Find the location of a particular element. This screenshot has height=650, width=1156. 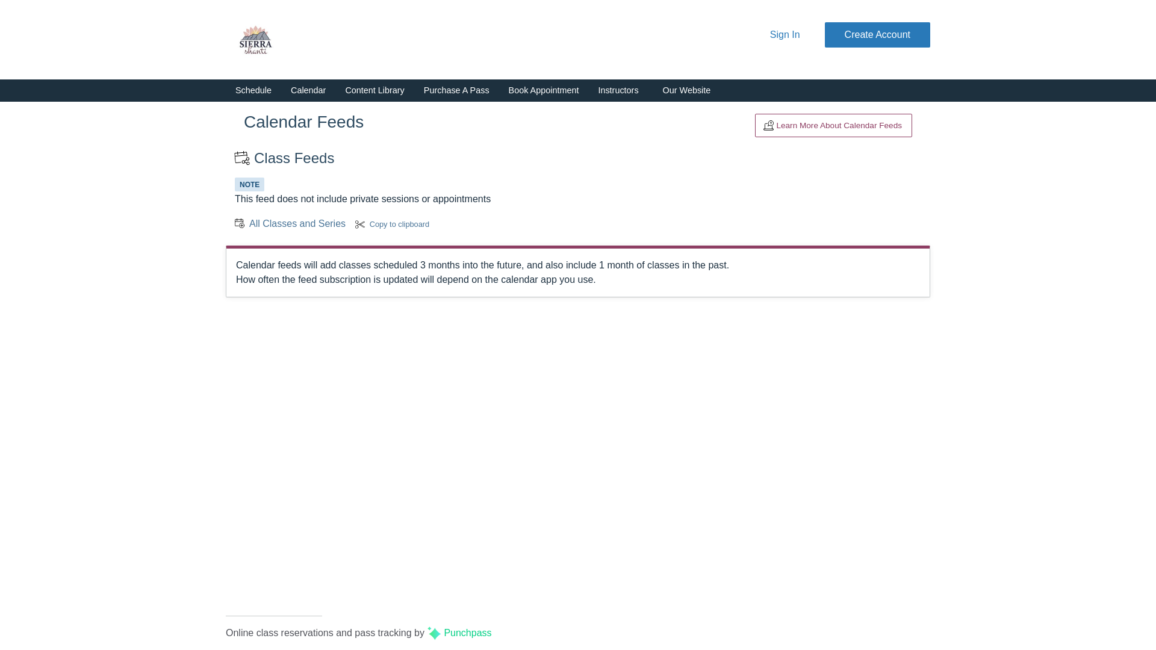

Sign In is located at coordinates (785, 35).